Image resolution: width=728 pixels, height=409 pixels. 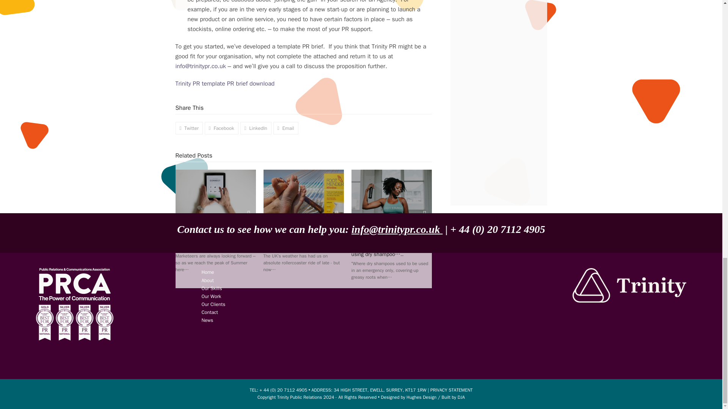 What do you see at coordinates (189, 128) in the screenshot?
I see `Twitter` at bounding box center [189, 128].